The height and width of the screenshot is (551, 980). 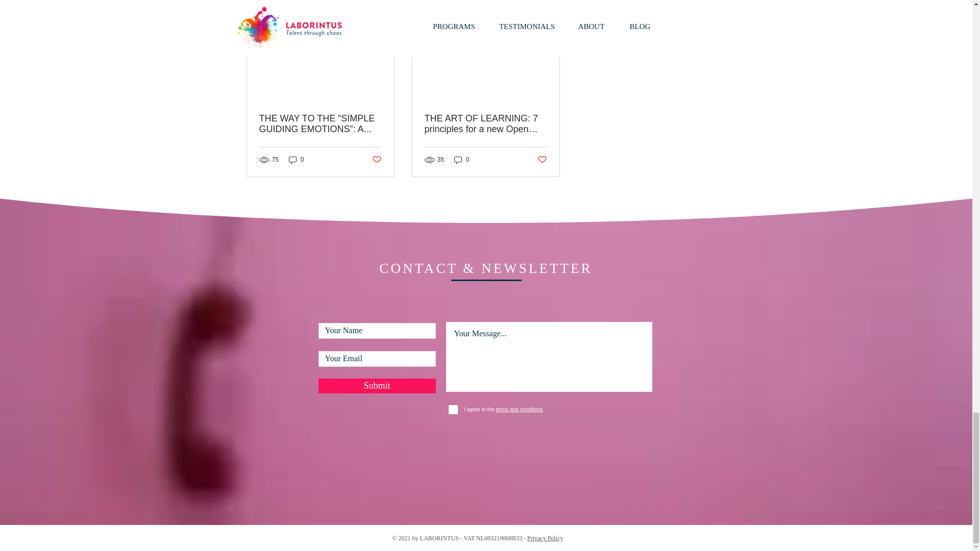 I want to click on Post not marked as liked, so click(x=376, y=160).